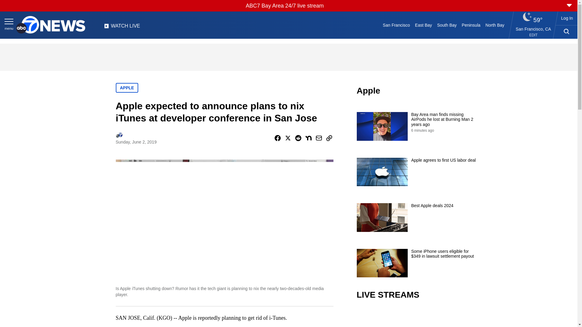  Describe the element at coordinates (495, 25) in the screenshot. I see `North Bay` at that location.